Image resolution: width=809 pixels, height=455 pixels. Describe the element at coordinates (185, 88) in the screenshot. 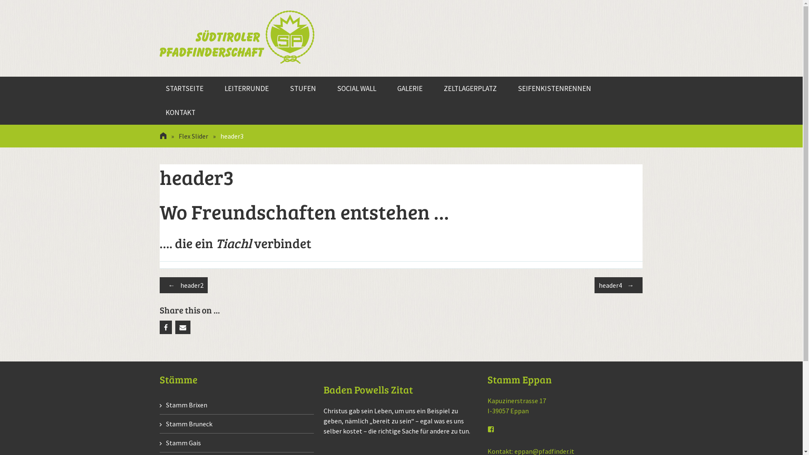

I see `STARTSEITE` at that location.